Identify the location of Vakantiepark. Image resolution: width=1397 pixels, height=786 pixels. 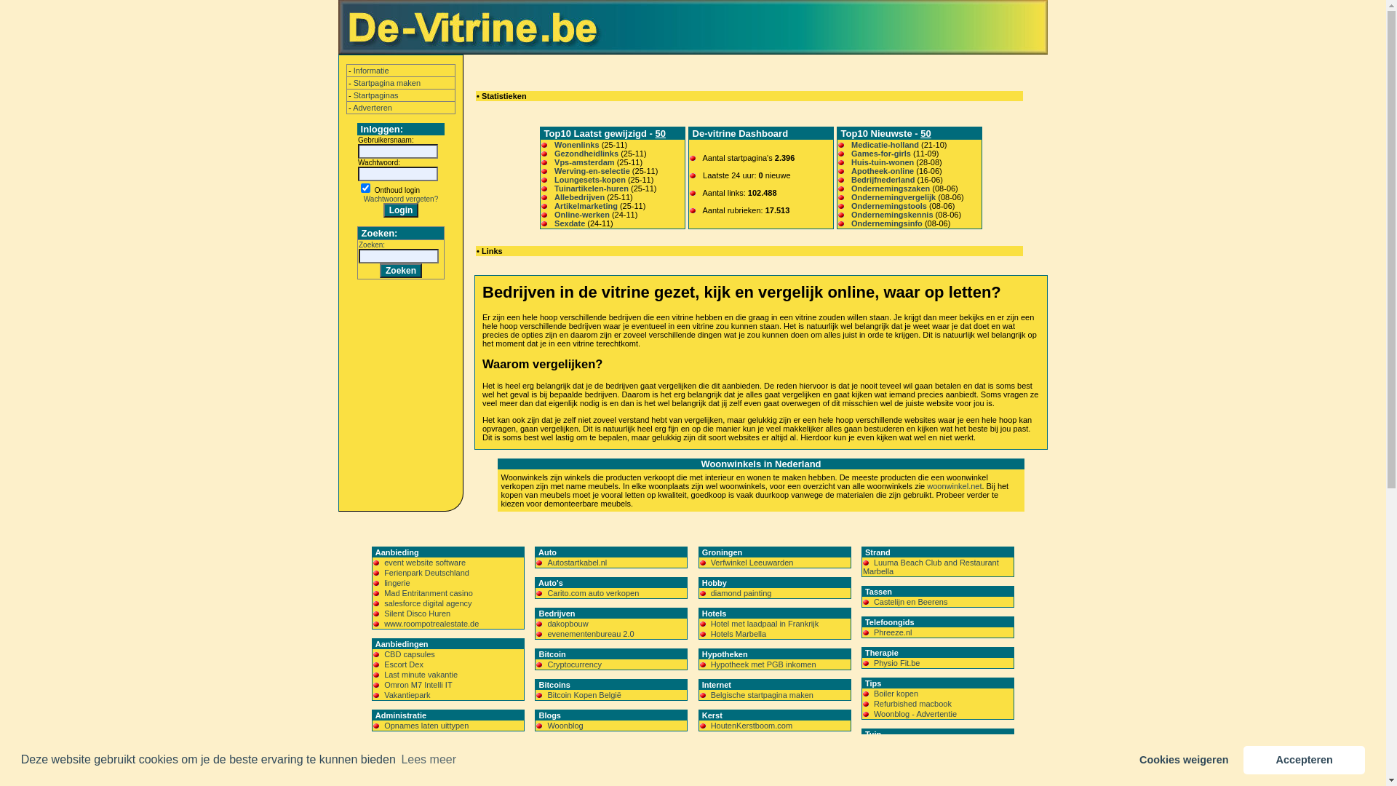
(407, 695).